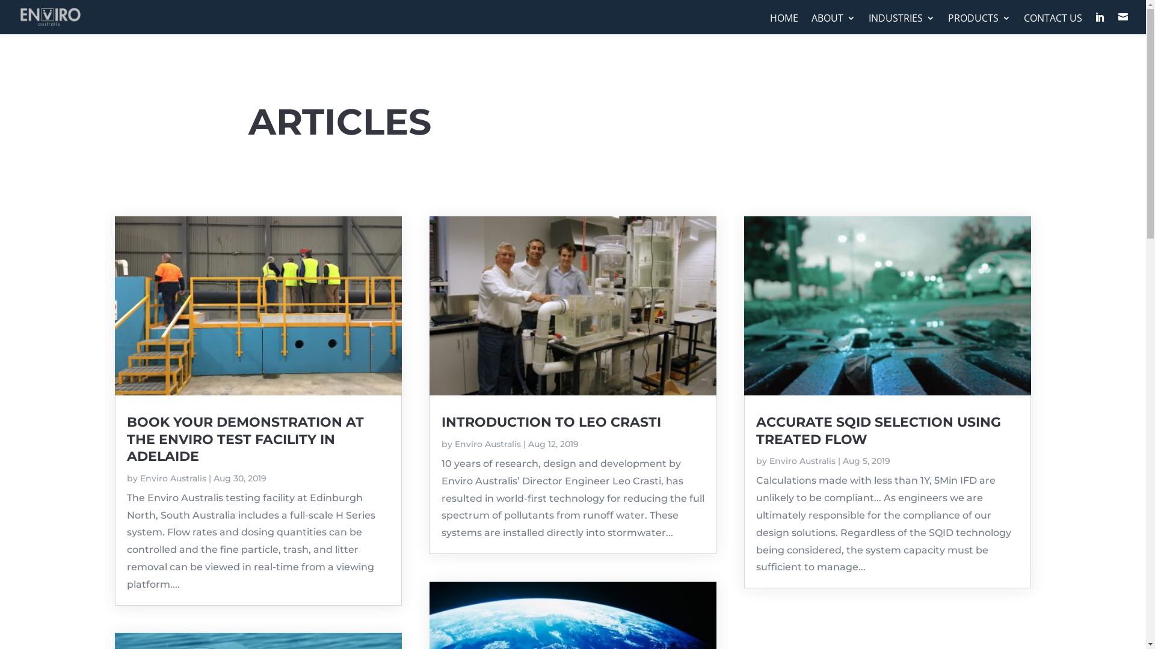  What do you see at coordinates (902, 24) in the screenshot?
I see `INDUSTRIES` at bounding box center [902, 24].